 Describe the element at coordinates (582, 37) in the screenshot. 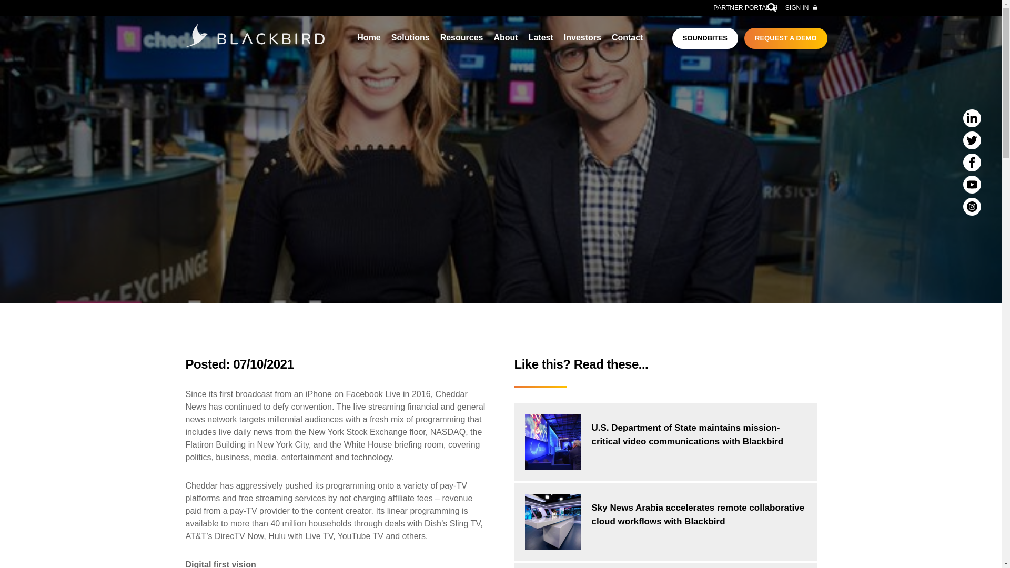

I see `Investors` at that location.